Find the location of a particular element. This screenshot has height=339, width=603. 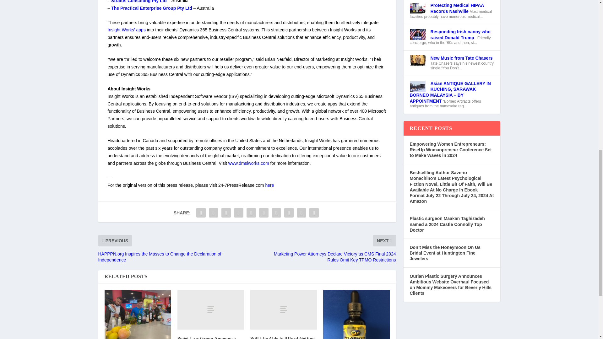

Puget Law Group Announces 2024 Scholarship is located at coordinates (210, 309).